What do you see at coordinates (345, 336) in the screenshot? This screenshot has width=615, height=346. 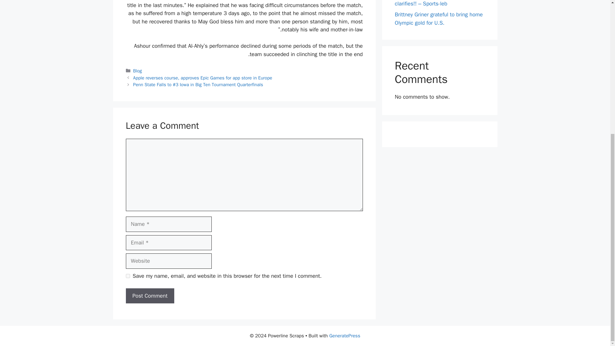 I see `GeneratePress` at bounding box center [345, 336].